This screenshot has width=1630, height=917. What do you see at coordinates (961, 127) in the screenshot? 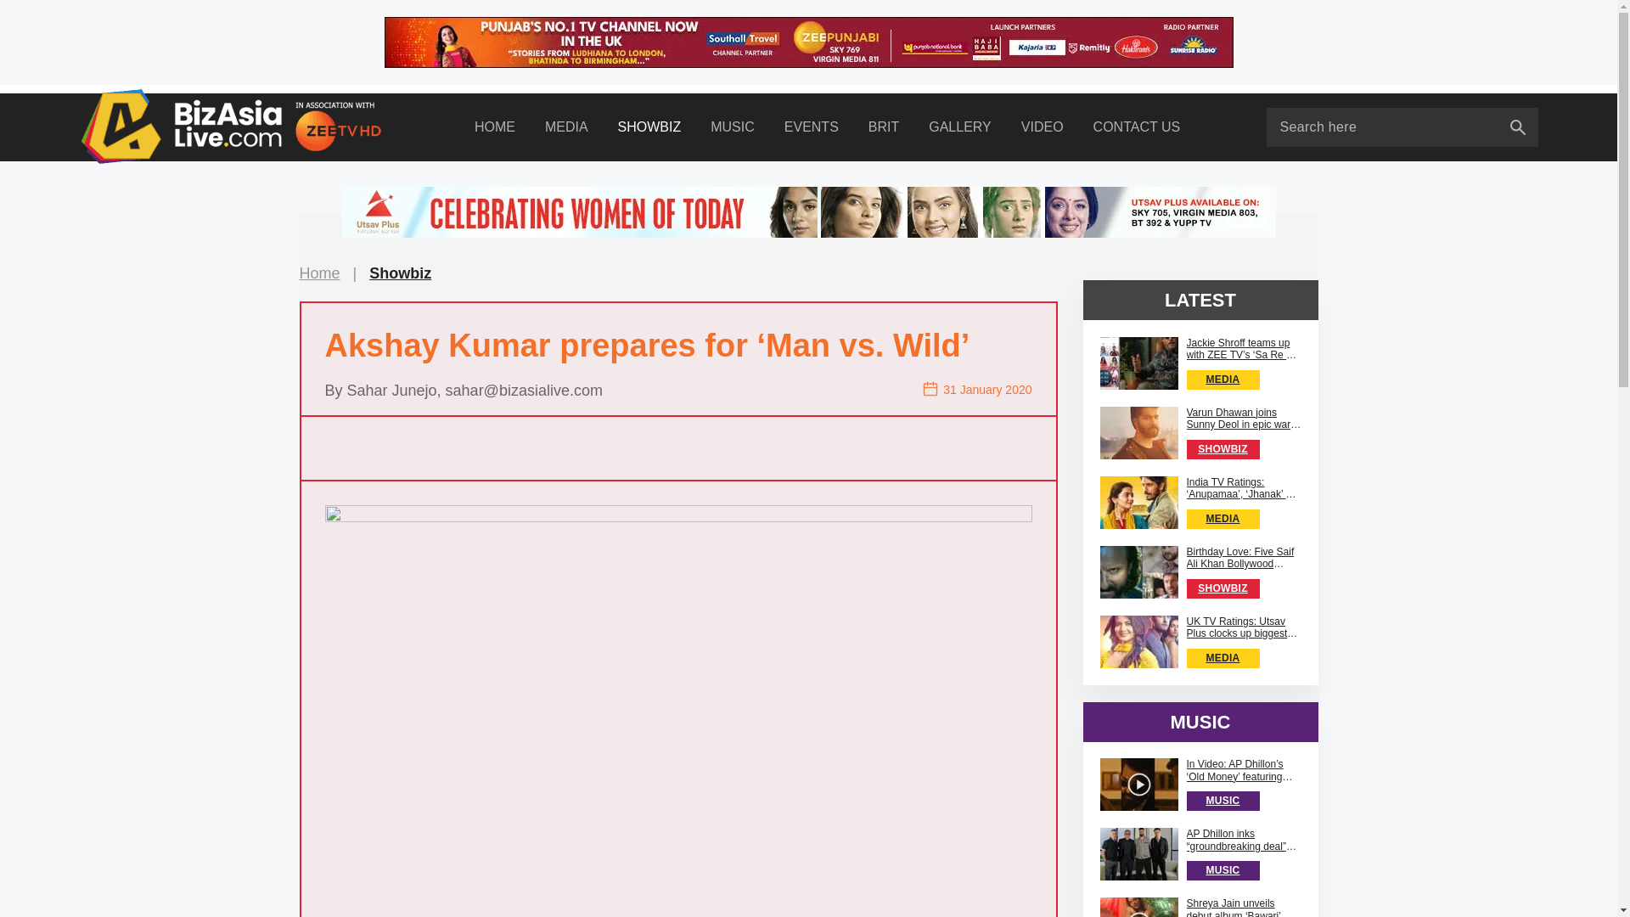
I see `GALLERY` at bounding box center [961, 127].